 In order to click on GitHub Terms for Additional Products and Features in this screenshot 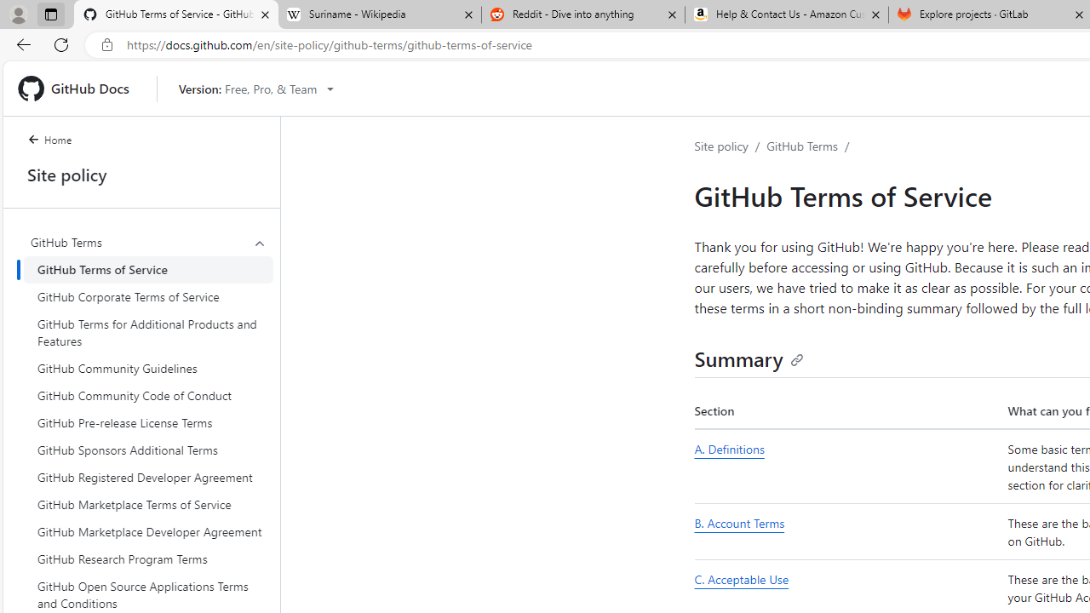, I will do `click(148, 332)`.